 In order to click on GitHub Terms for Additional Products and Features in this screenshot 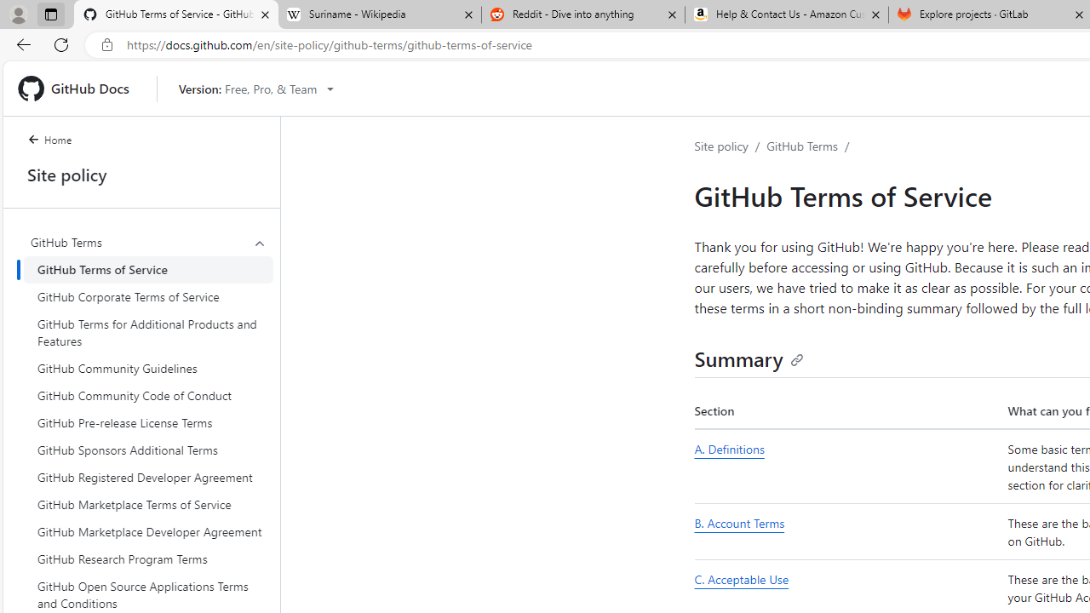, I will do `click(148, 332)`.